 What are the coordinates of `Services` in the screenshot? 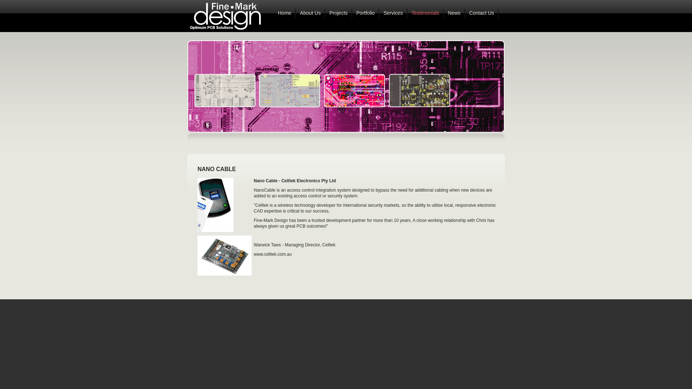 It's located at (393, 14).